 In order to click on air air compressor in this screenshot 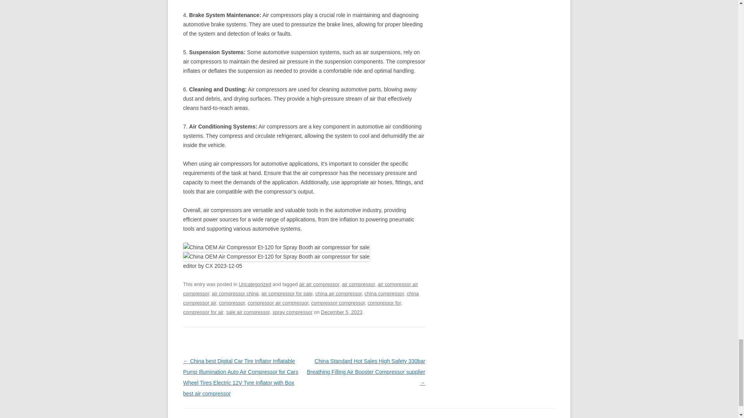, I will do `click(319, 284)`.